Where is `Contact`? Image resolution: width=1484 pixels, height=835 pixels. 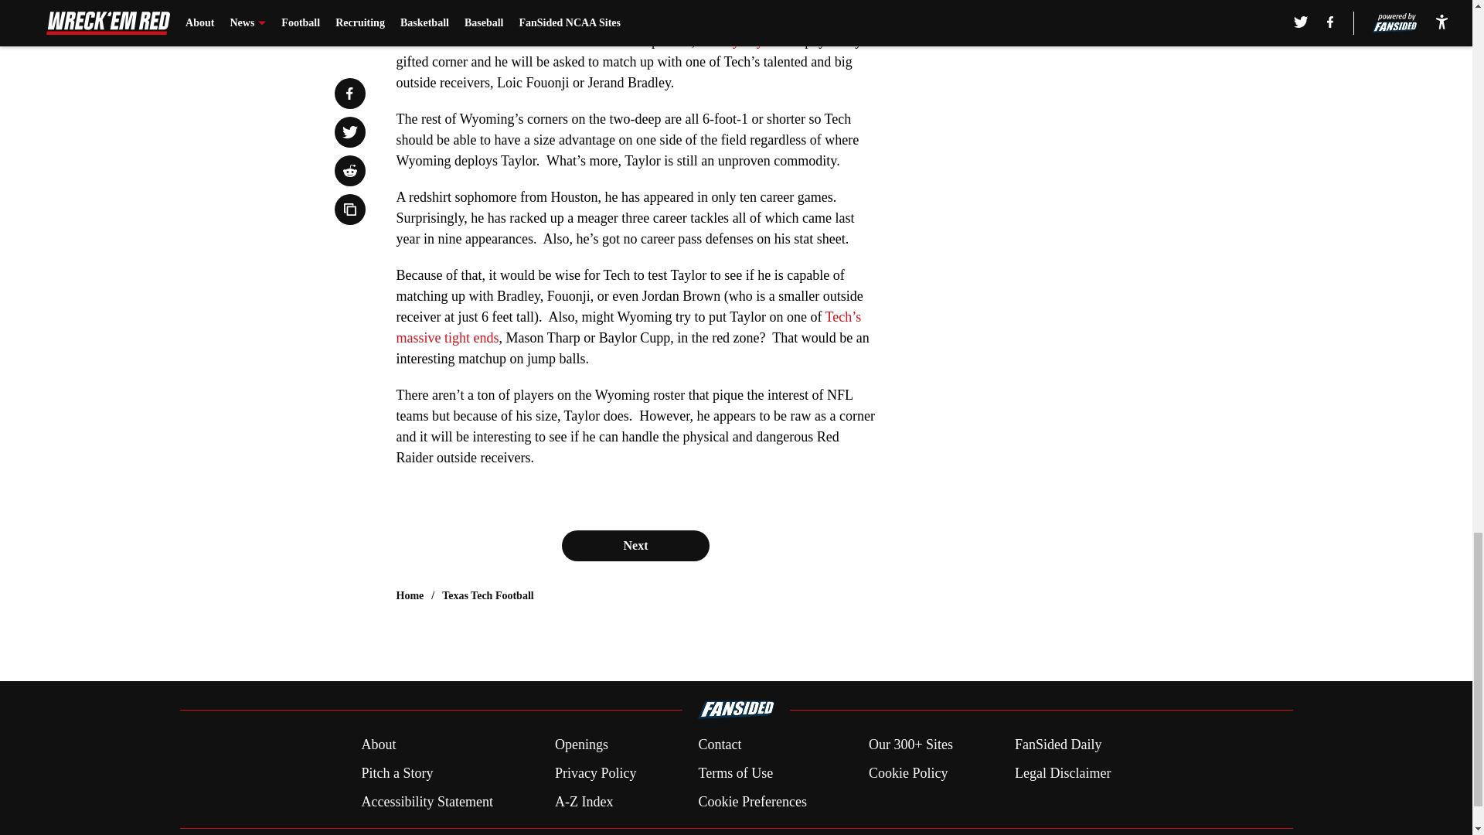
Contact is located at coordinates (719, 745).